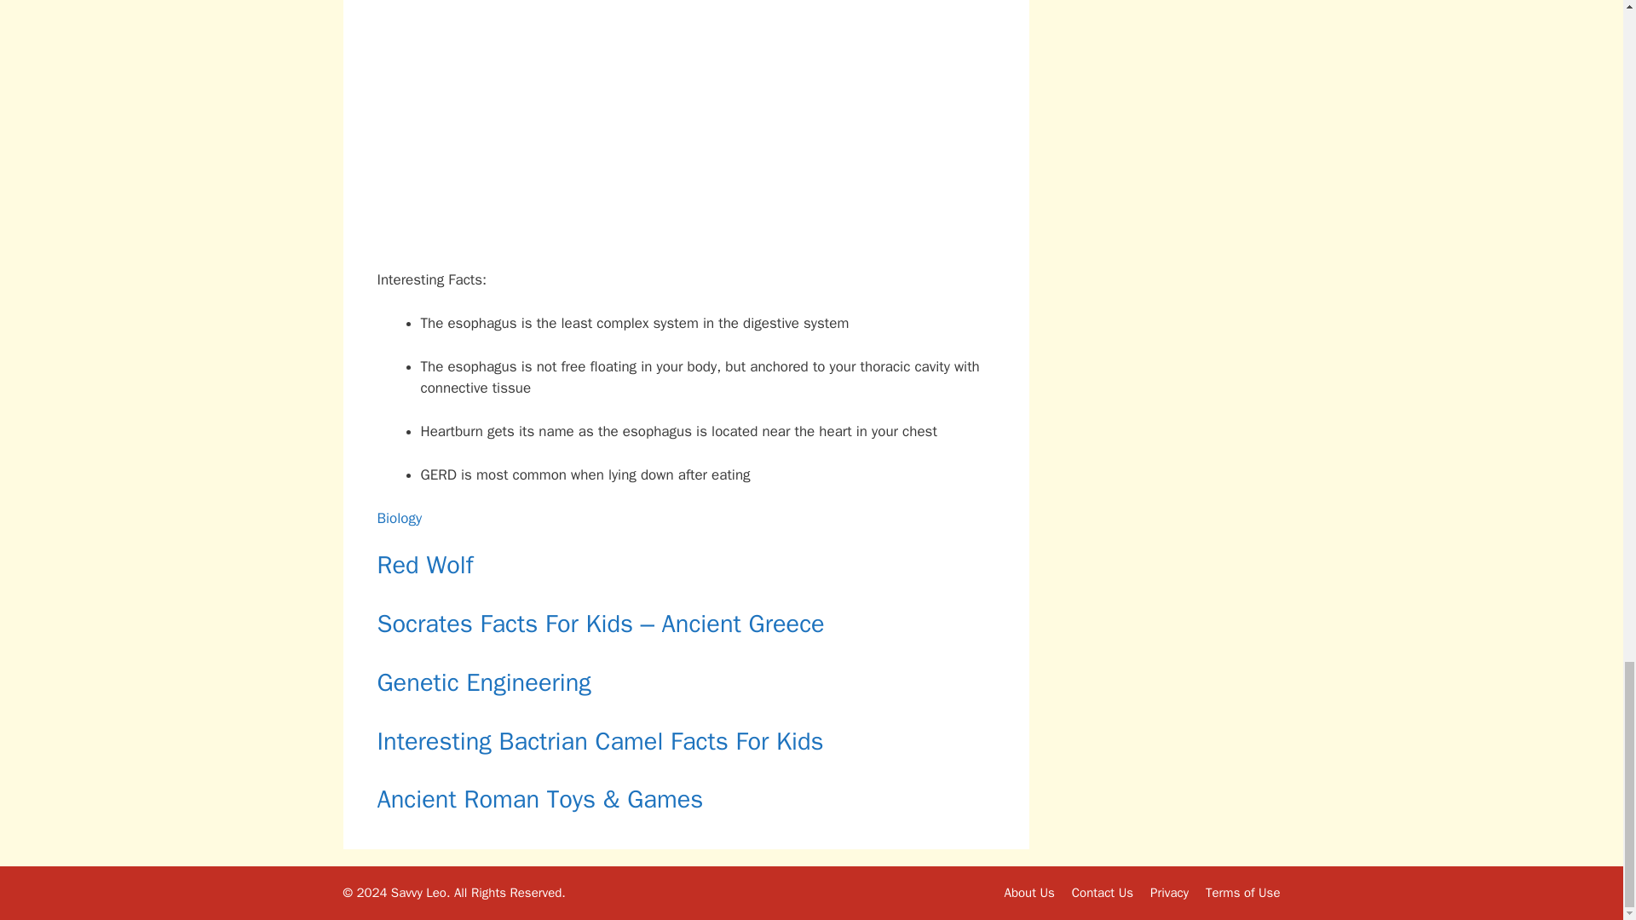 This screenshot has height=920, width=1636. I want to click on Genetic Engineering, so click(483, 682).